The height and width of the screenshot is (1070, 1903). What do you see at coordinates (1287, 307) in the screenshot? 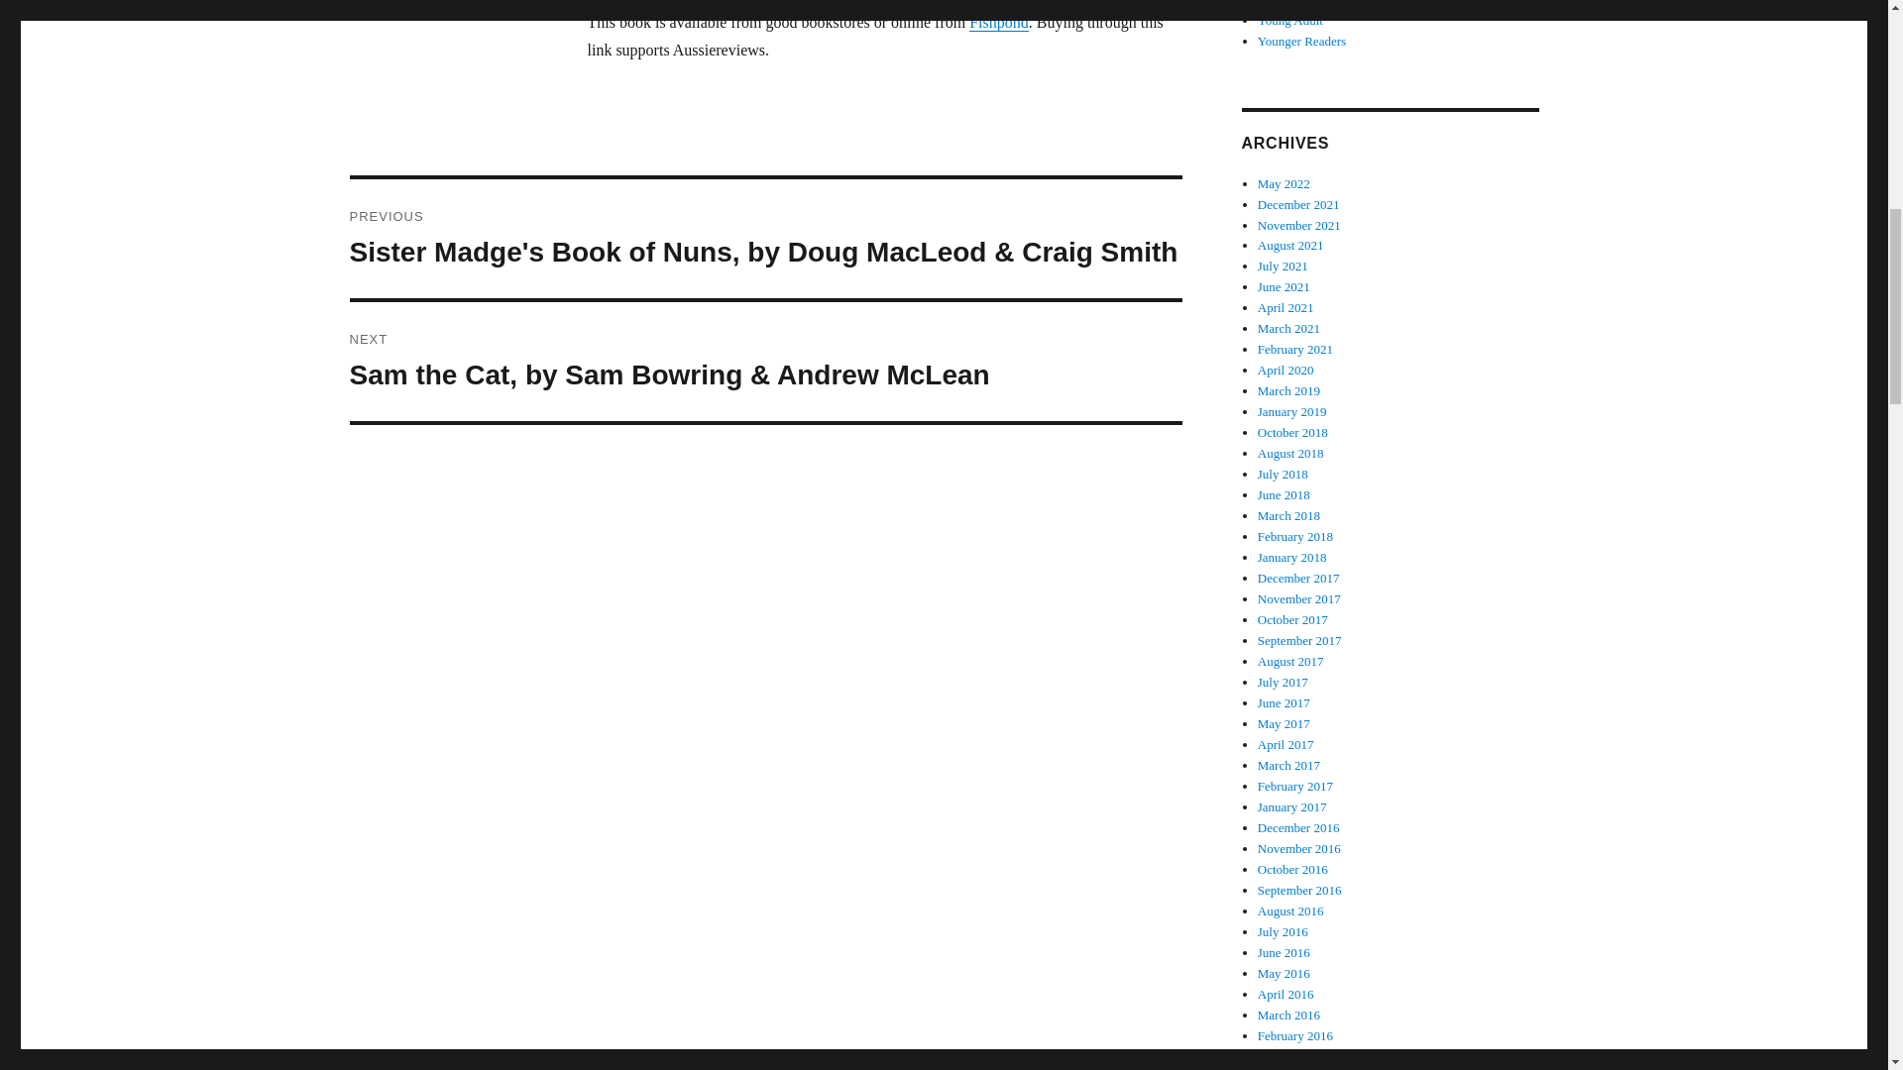
I see `April 2021` at bounding box center [1287, 307].